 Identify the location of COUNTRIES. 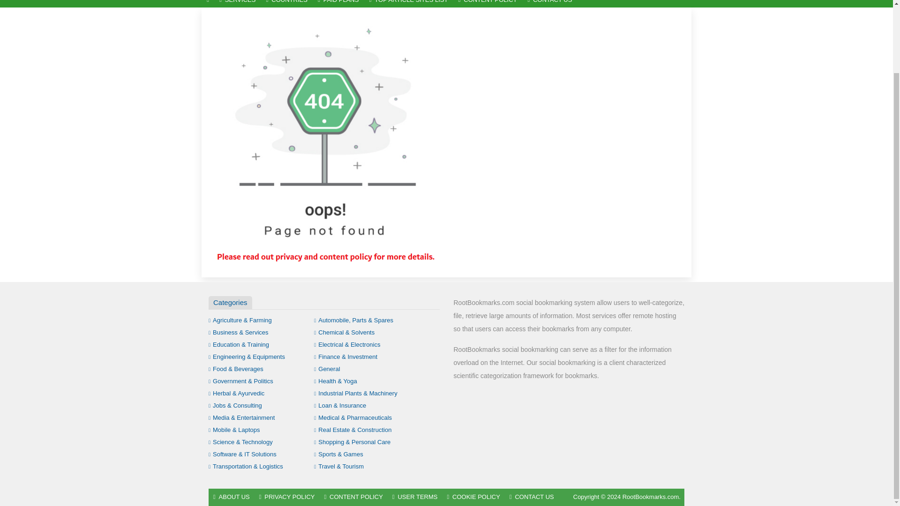
(286, 4).